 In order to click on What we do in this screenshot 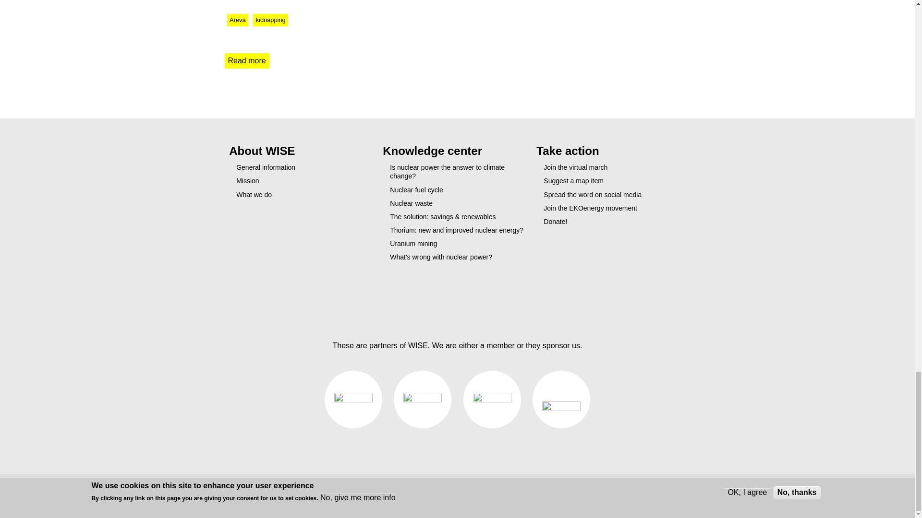, I will do `click(254, 195)`.